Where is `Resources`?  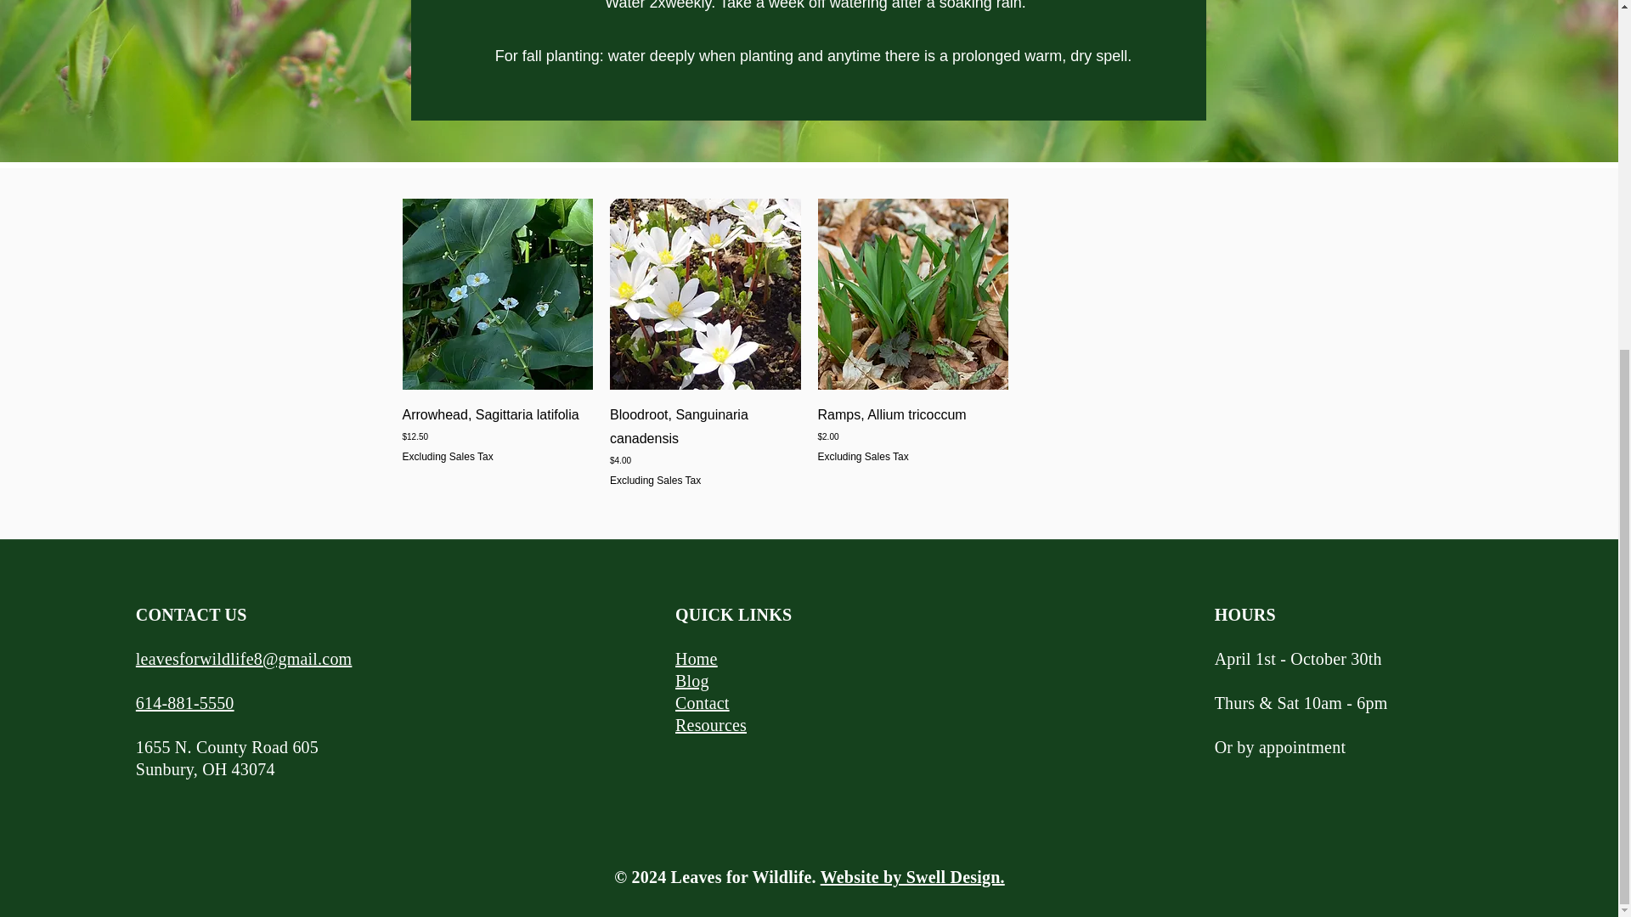 Resources is located at coordinates (710, 725).